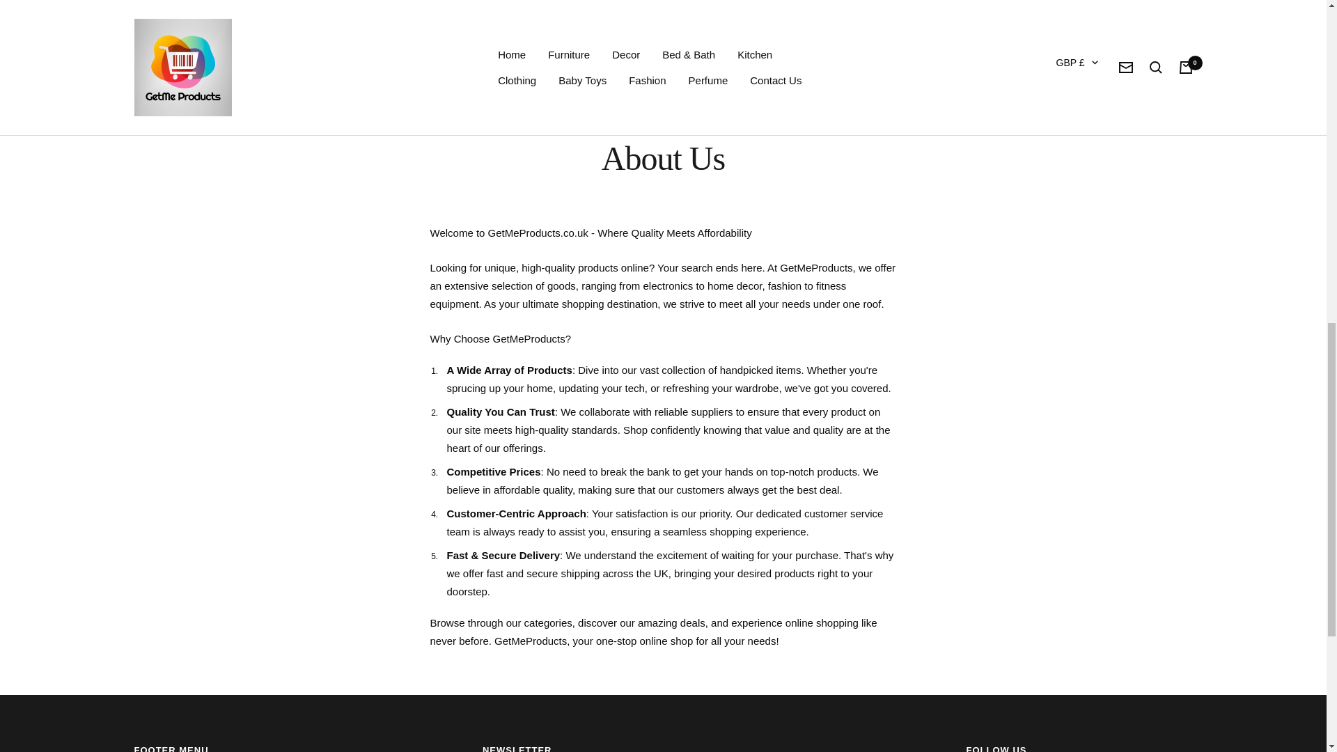  What do you see at coordinates (1063, 542) in the screenshot?
I see `MYR` at bounding box center [1063, 542].